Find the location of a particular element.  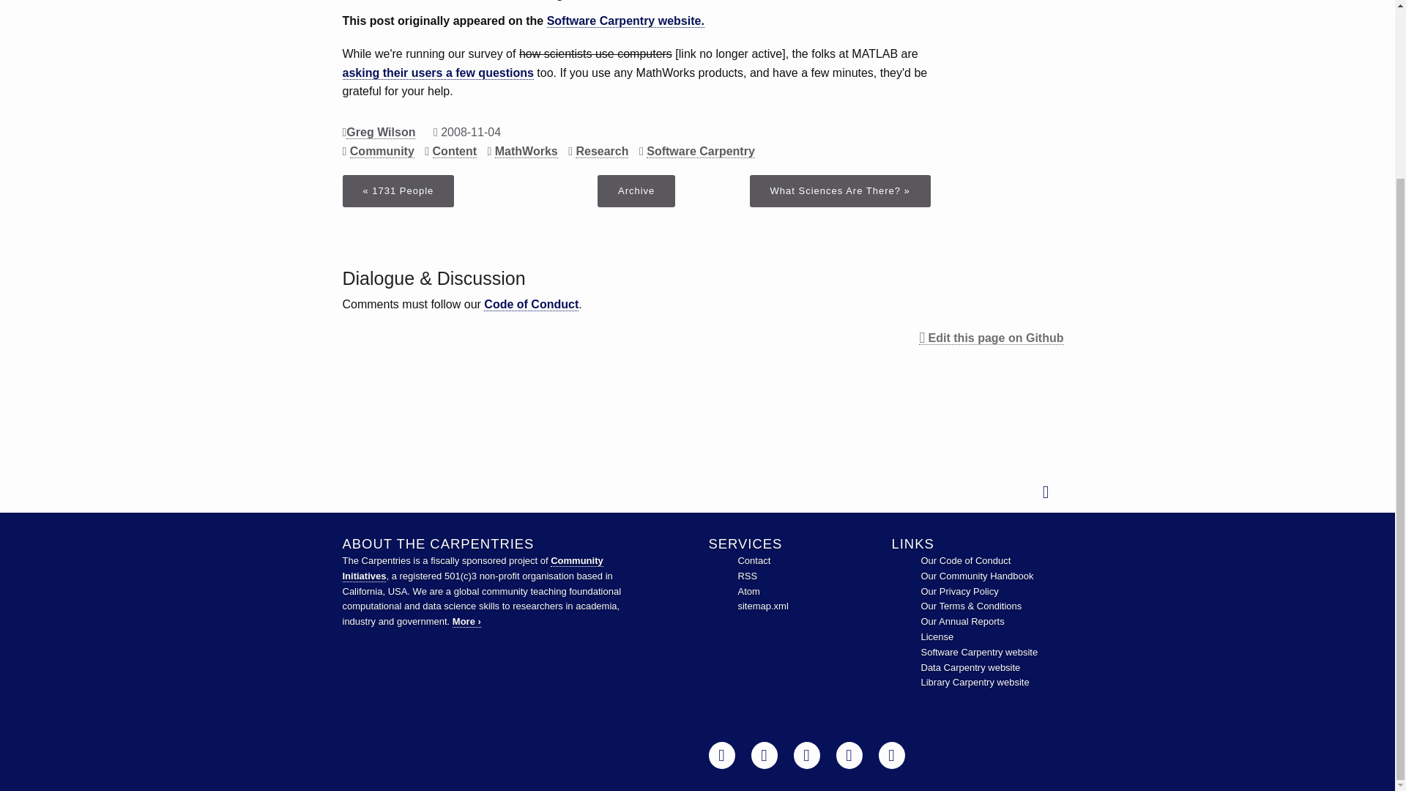

Blog Archive is located at coordinates (636, 190).